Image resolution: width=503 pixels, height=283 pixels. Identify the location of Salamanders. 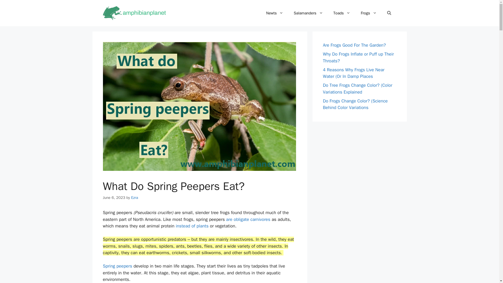
(308, 13).